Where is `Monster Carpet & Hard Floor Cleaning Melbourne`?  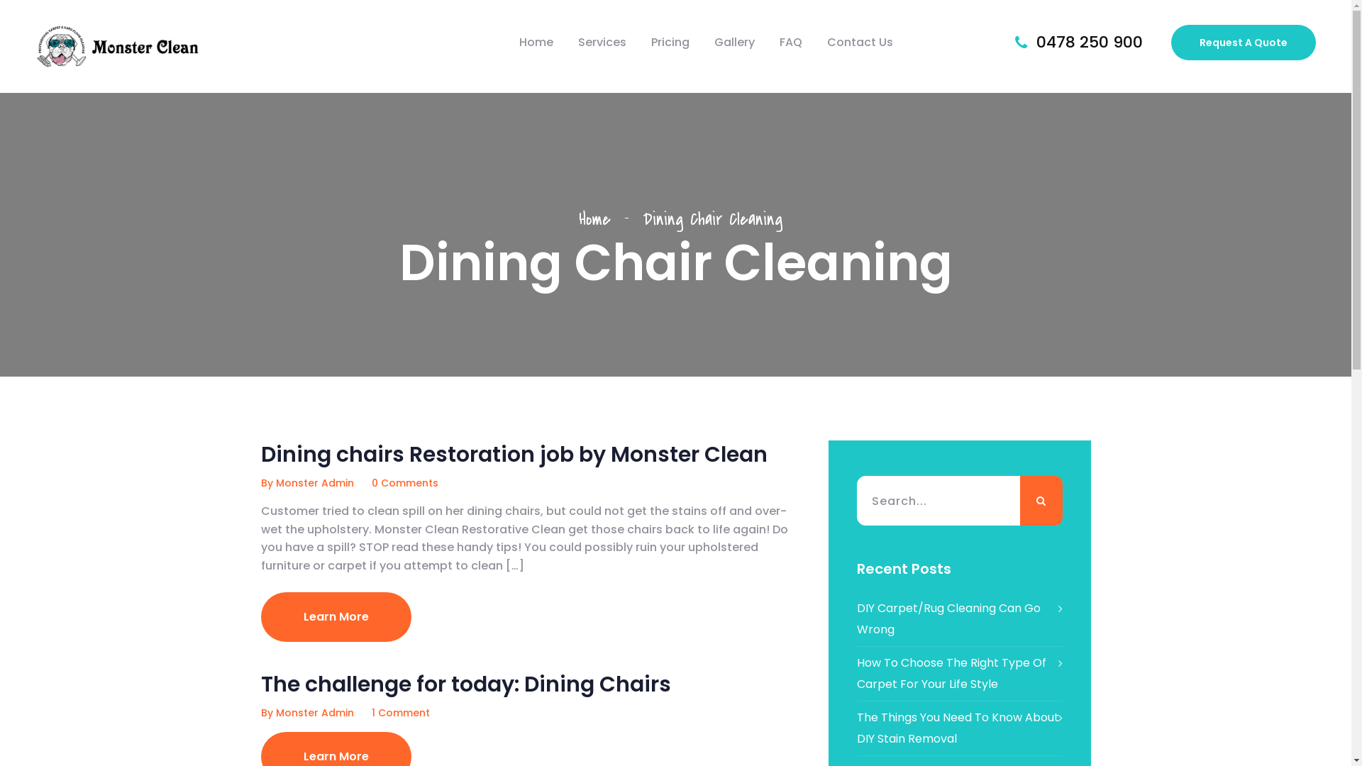
Monster Carpet & Hard Floor Cleaning Melbourne is located at coordinates (118, 46).